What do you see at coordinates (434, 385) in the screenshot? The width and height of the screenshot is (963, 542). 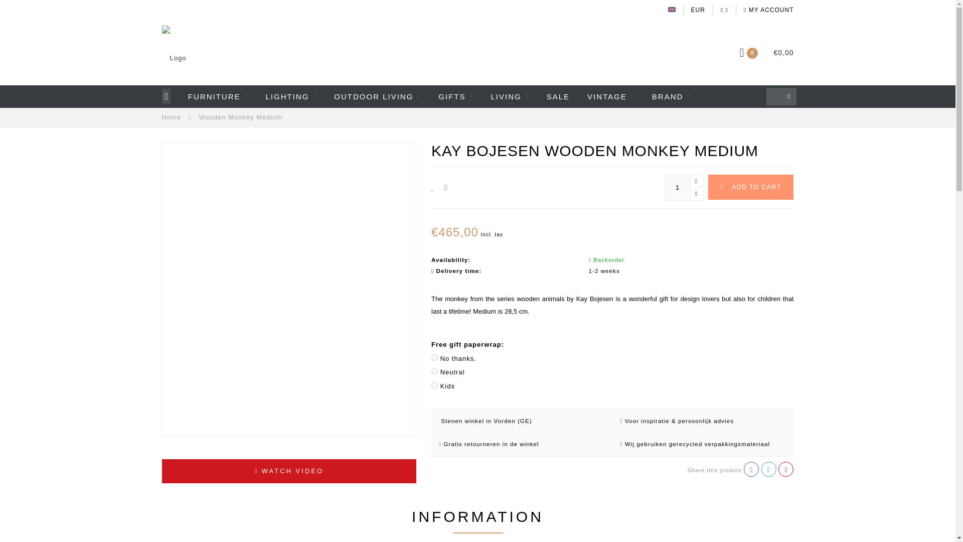 I see `38490377` at bounding box center [434, 385].